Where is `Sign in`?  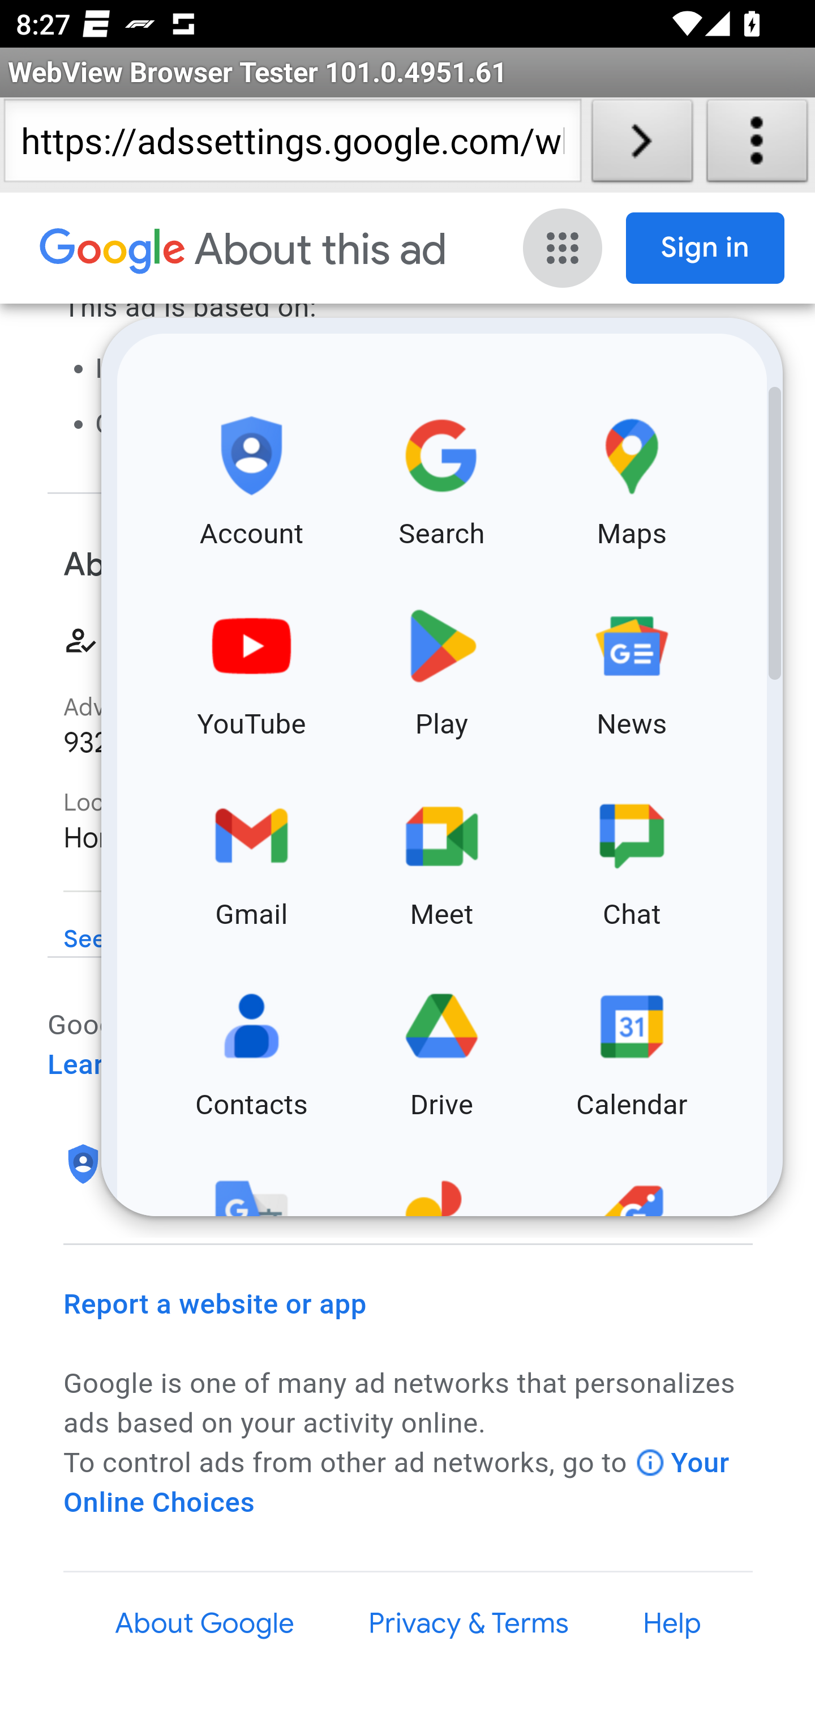 Sign in is located at coordinates (706, 248).